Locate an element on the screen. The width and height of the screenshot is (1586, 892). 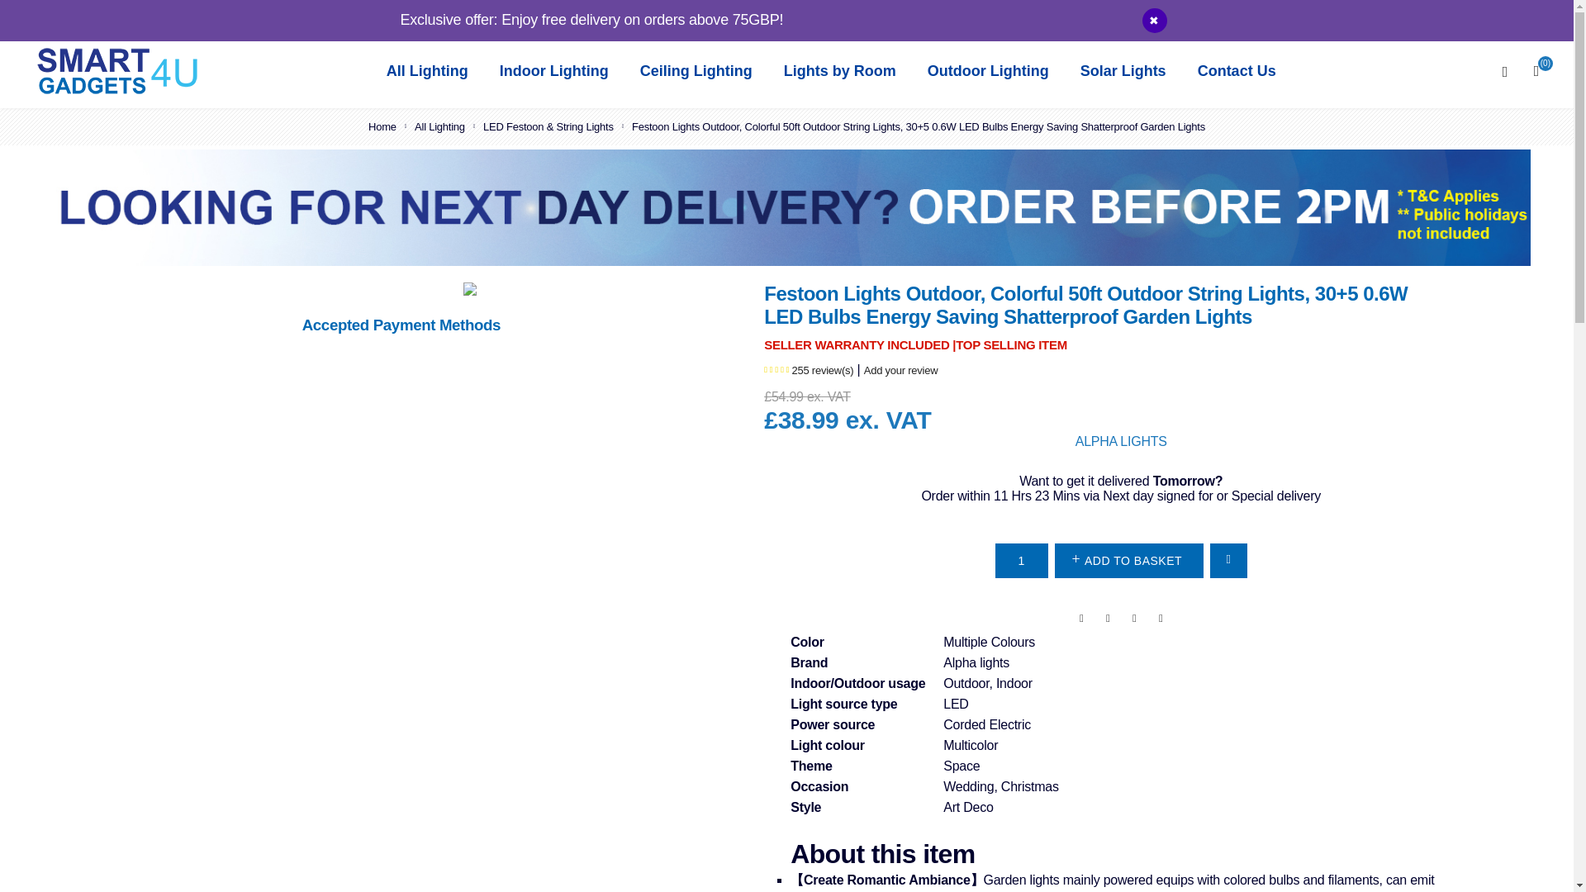
Outdoor Lighting is located at coordinates (988, 71).